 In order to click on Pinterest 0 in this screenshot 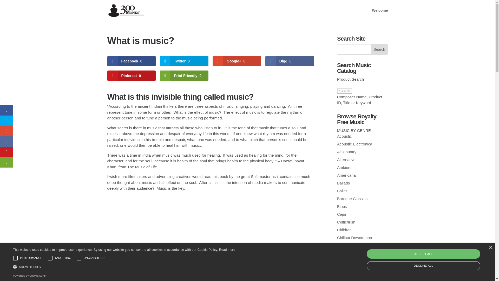, I will do `click(132, 76)`.